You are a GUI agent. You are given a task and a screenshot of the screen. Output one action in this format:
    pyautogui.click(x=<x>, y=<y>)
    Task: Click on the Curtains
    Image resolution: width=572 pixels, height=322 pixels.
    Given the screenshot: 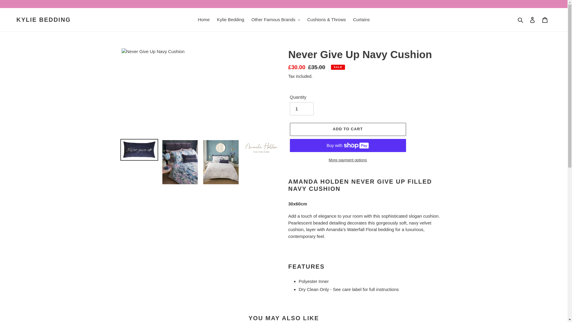 What is the action you would take?
    pyautogui.click(x=361, y=20)
    